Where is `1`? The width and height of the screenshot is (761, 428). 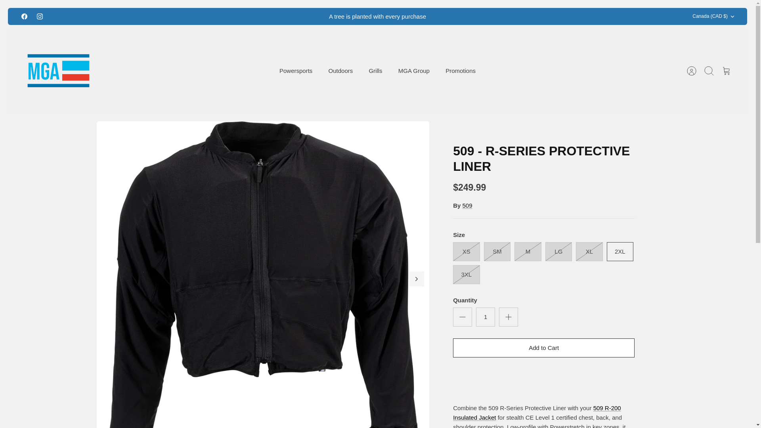
1 is located at coordinates (486, 317).